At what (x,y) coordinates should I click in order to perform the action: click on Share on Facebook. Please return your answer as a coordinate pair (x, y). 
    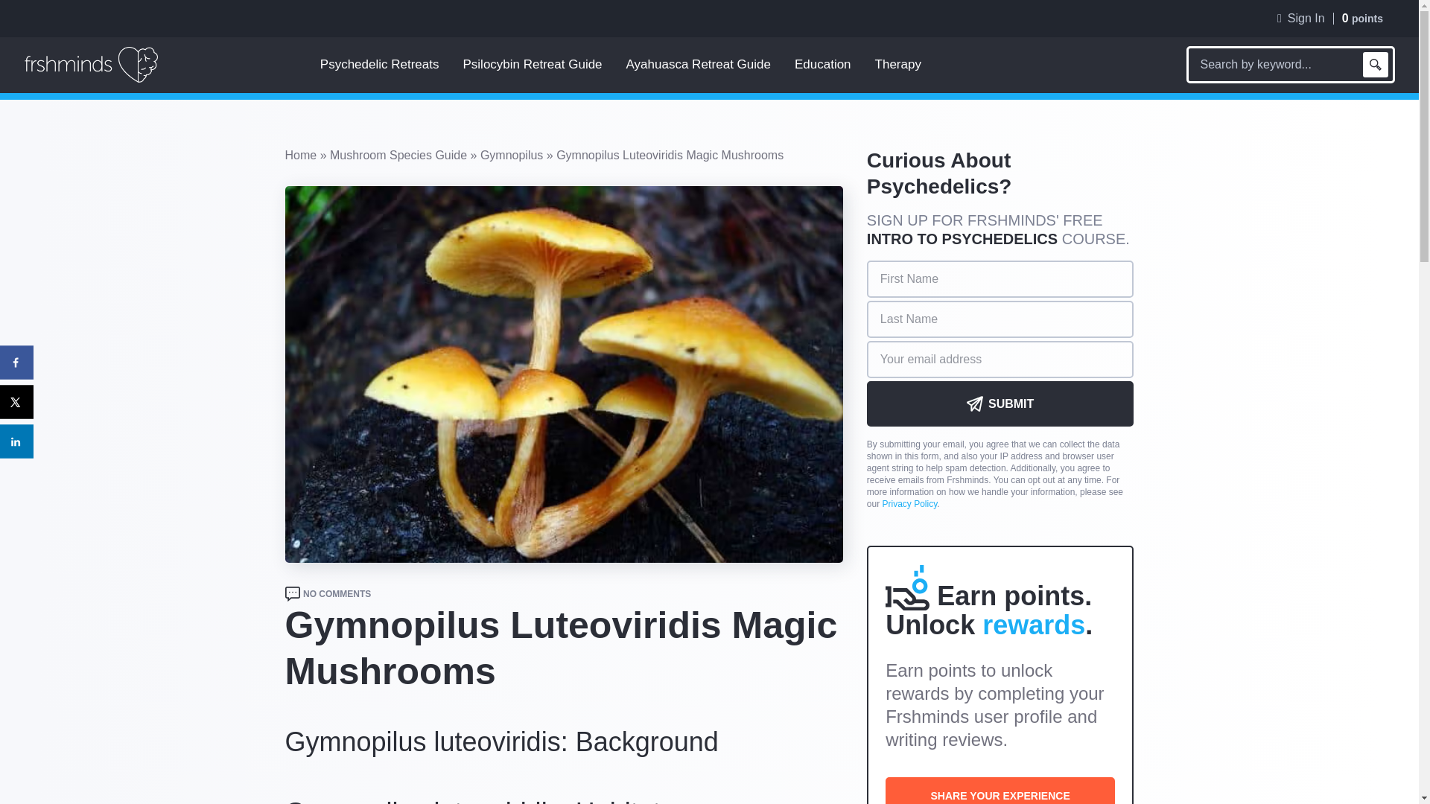
    Looking at the image, I should click on (16, 362).